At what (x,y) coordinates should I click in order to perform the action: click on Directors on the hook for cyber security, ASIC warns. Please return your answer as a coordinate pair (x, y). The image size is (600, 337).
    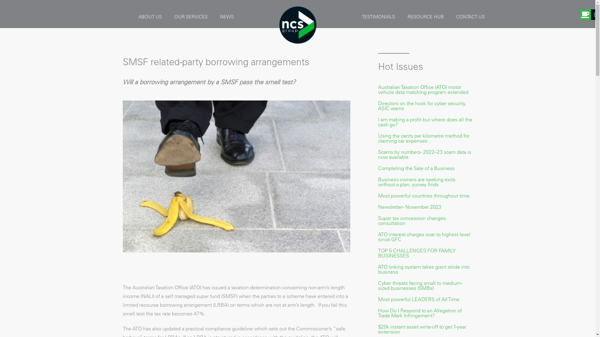
    Looking at the image, I should click on (422, 106).